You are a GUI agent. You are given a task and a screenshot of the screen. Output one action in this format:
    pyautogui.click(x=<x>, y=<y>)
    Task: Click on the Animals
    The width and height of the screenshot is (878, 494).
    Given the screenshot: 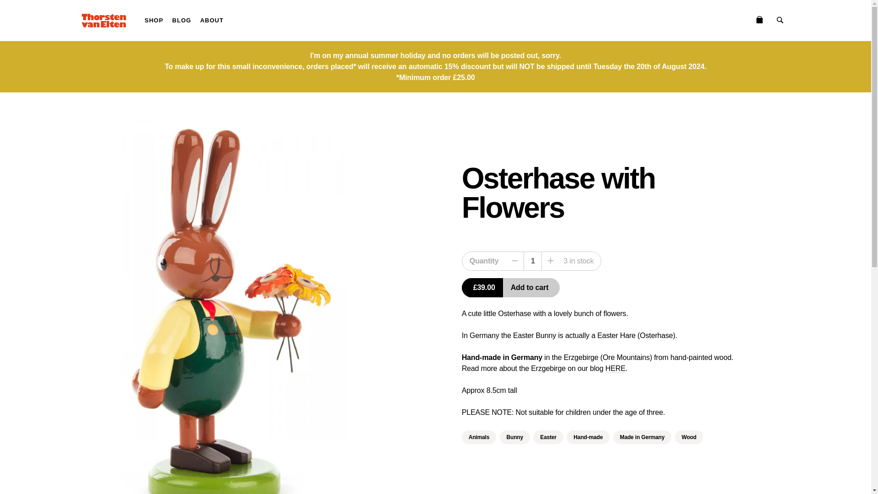 What is the action you would take?
    pyautogui.click(x=479, y=437)
    